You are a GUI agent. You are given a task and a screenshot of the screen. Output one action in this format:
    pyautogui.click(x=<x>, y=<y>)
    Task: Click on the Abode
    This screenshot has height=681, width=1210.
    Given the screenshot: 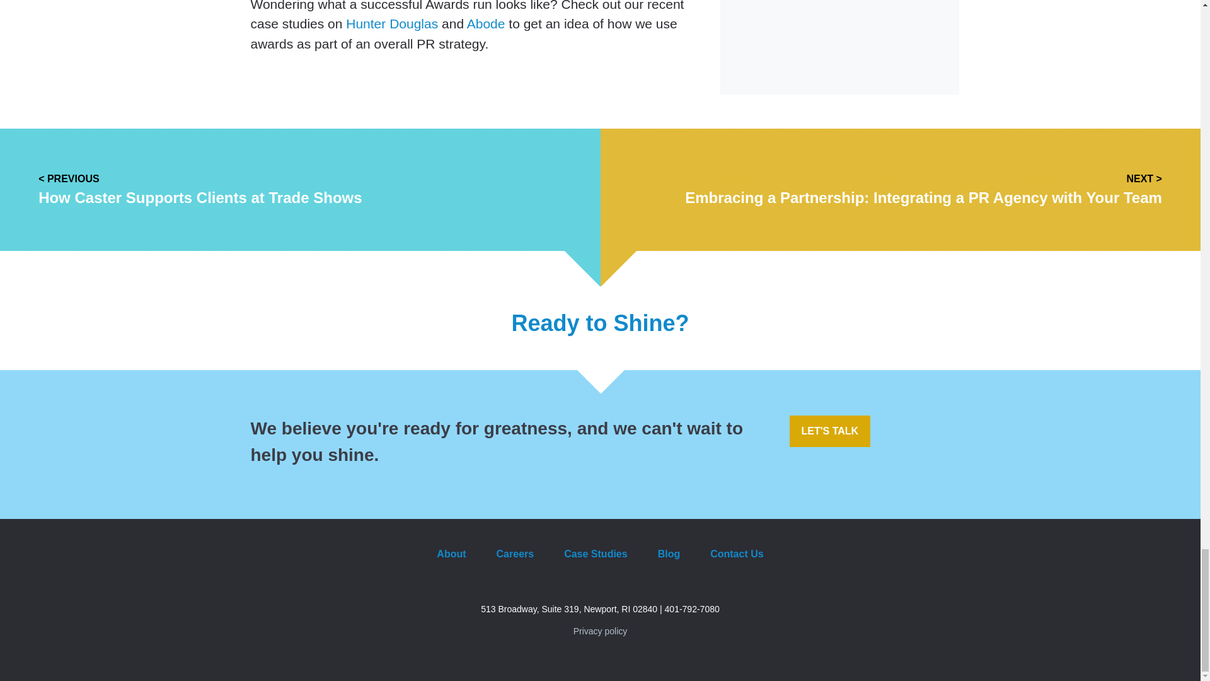 What is the action you would take?
    pyautogui.click(x=487, y=23)
    